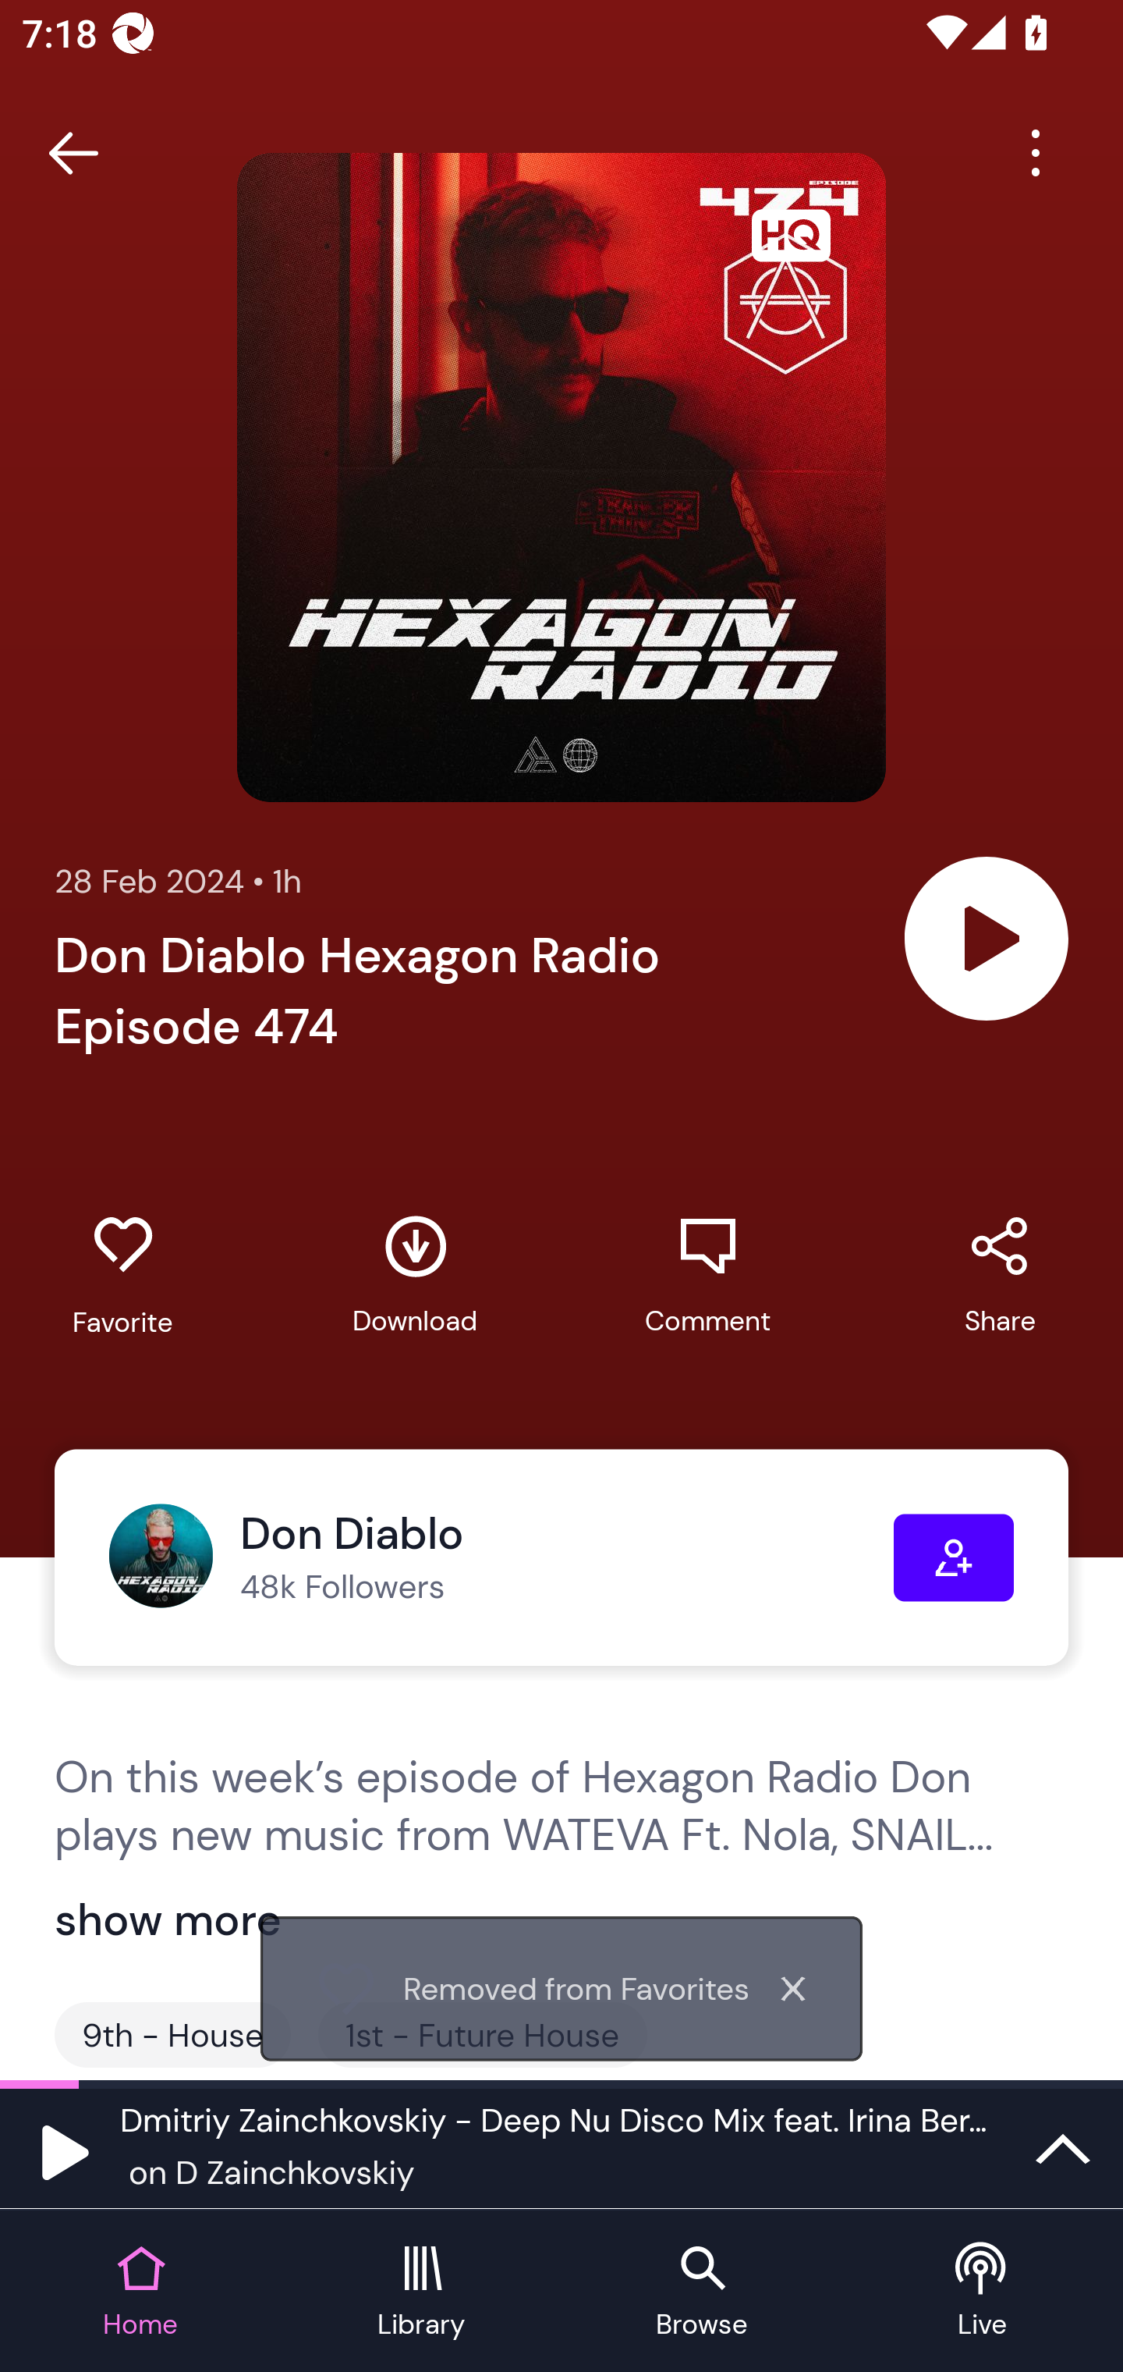 The image size is (1123, 2372). What do you see at coordinates (983, 2292) in the screenshot?
I see `Live tab Live` at bounding box center [983, 2292].